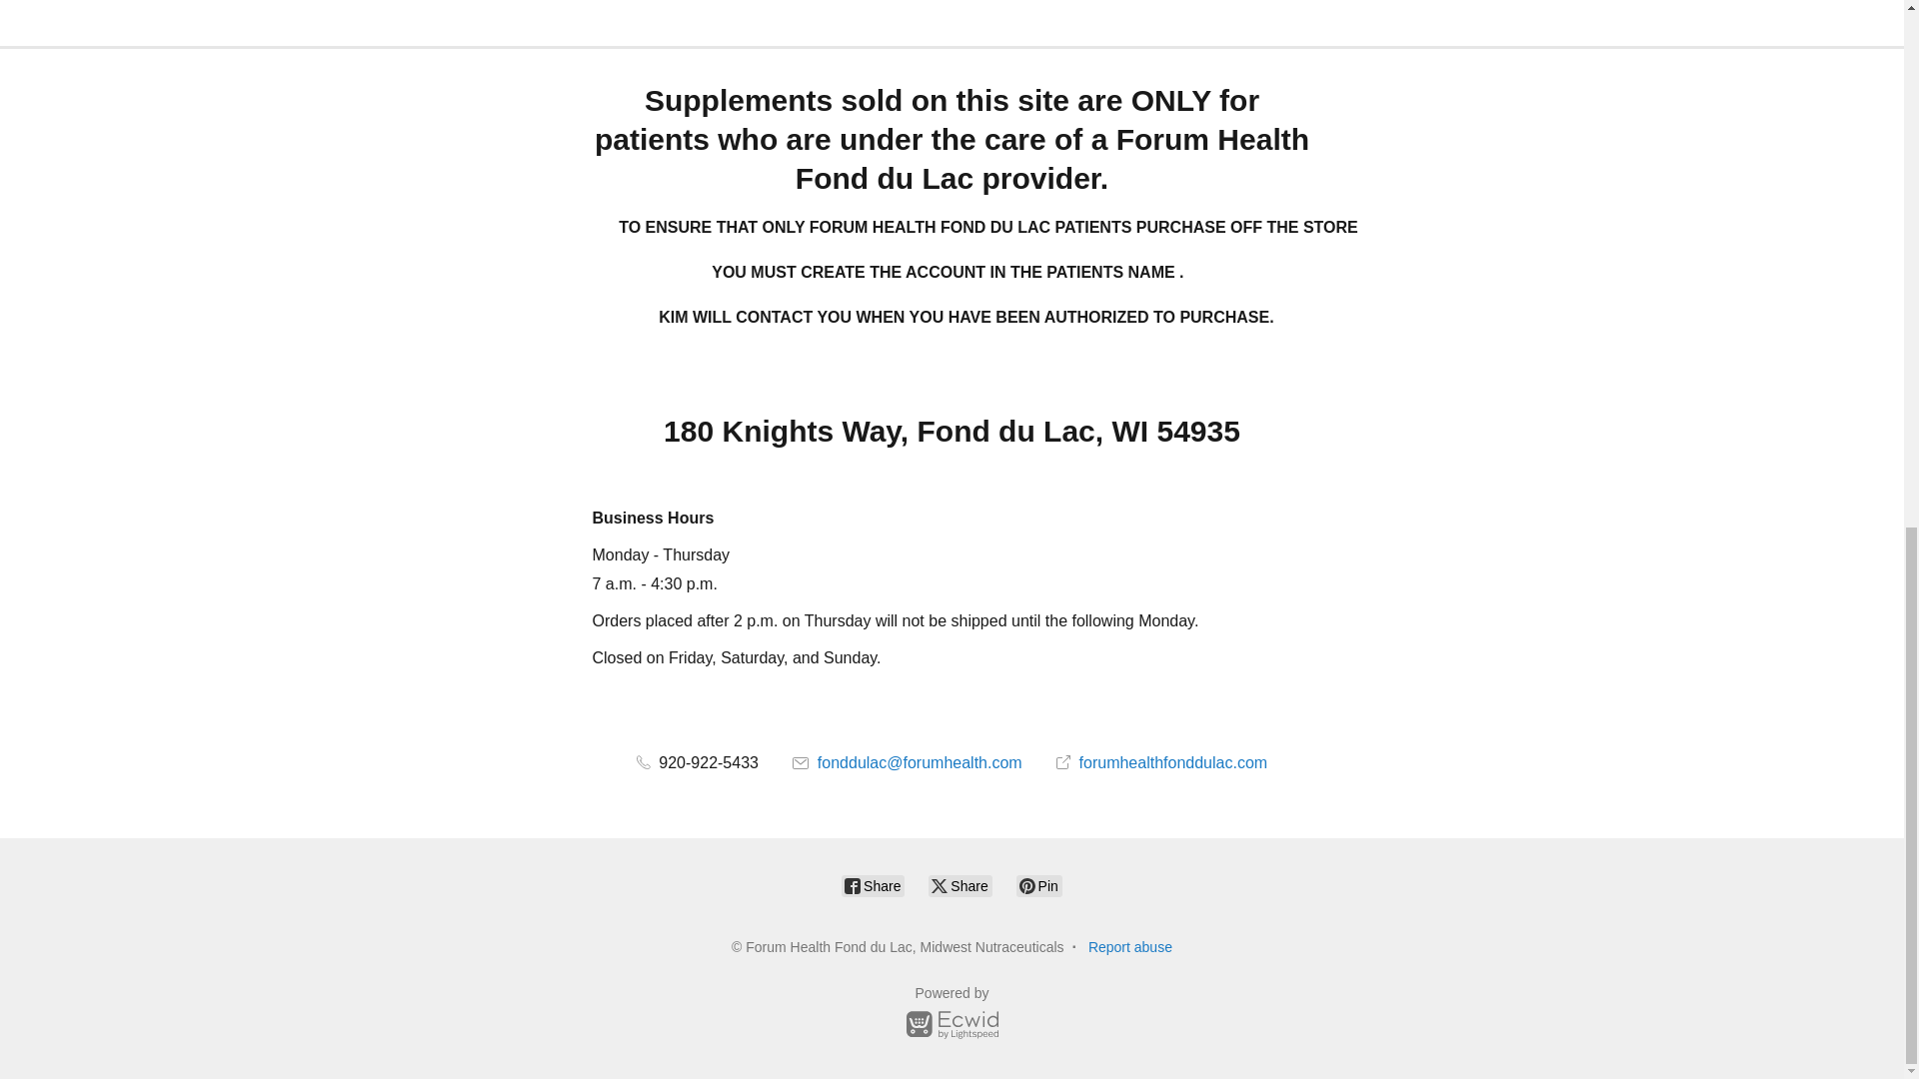 This screenshot has height=1079, width=1919. What do you see at coordinates (1039, 885) in the screenshot?
I see `Pin` at bounding box center [1039, 885].